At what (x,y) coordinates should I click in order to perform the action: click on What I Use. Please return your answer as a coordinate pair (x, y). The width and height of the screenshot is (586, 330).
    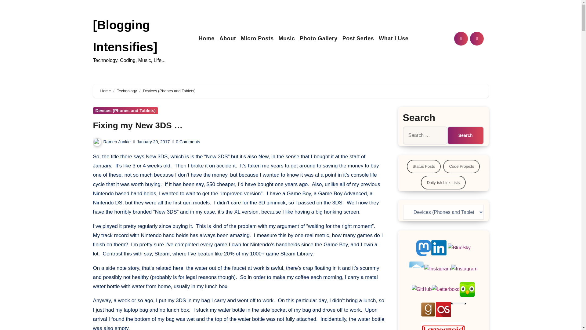
    Looking at the image, I should click on (393, 38).